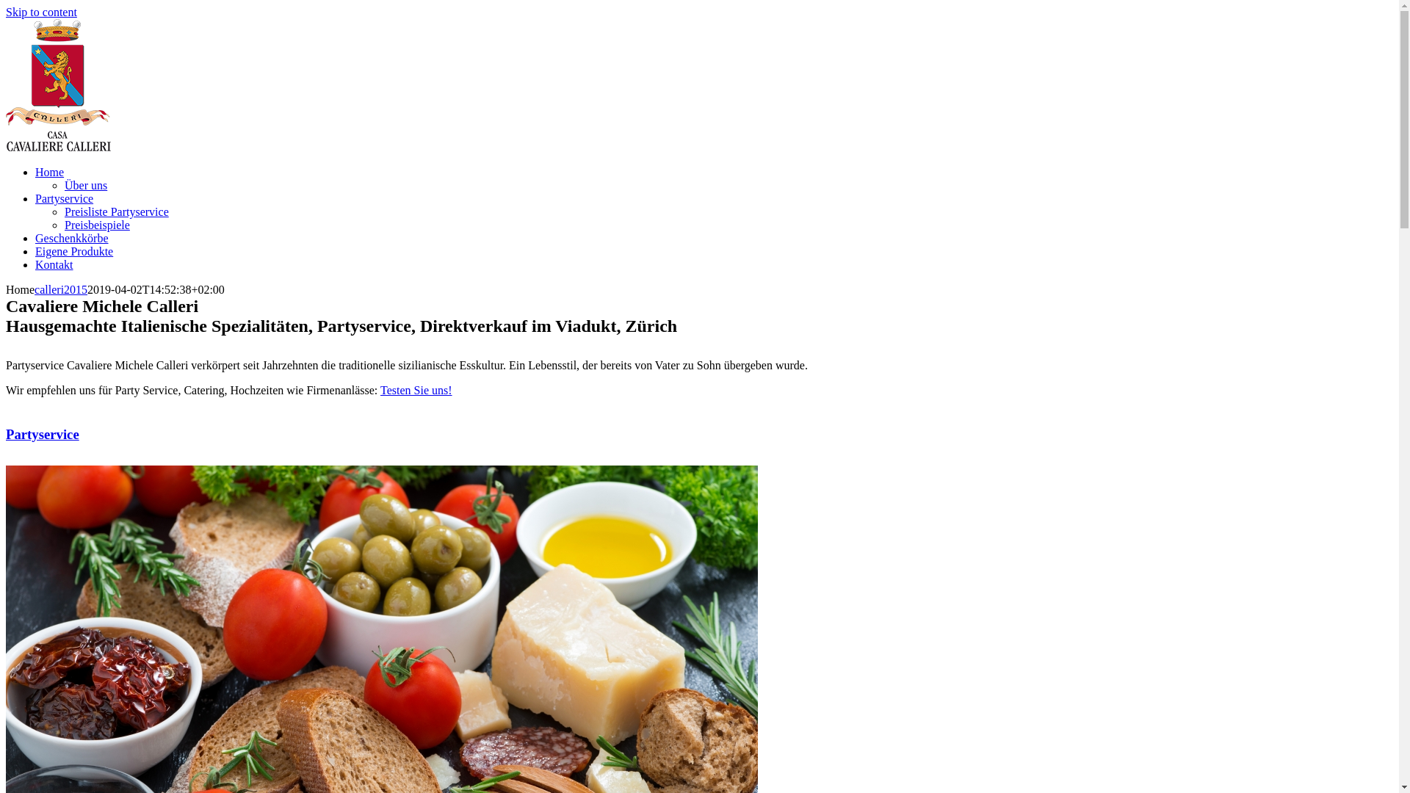 The width and height of the screenshot is (1410, 793). I want to click on Partyservice, so click(65, 198).